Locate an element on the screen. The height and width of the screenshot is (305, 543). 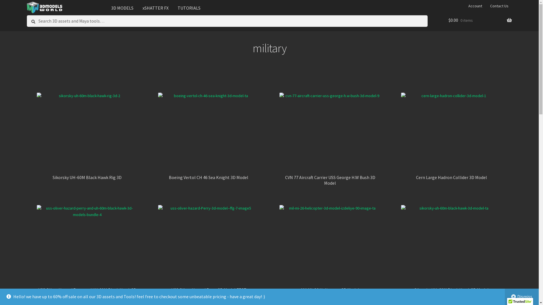
xSHATTER FX is located at coordinates (156, 8).